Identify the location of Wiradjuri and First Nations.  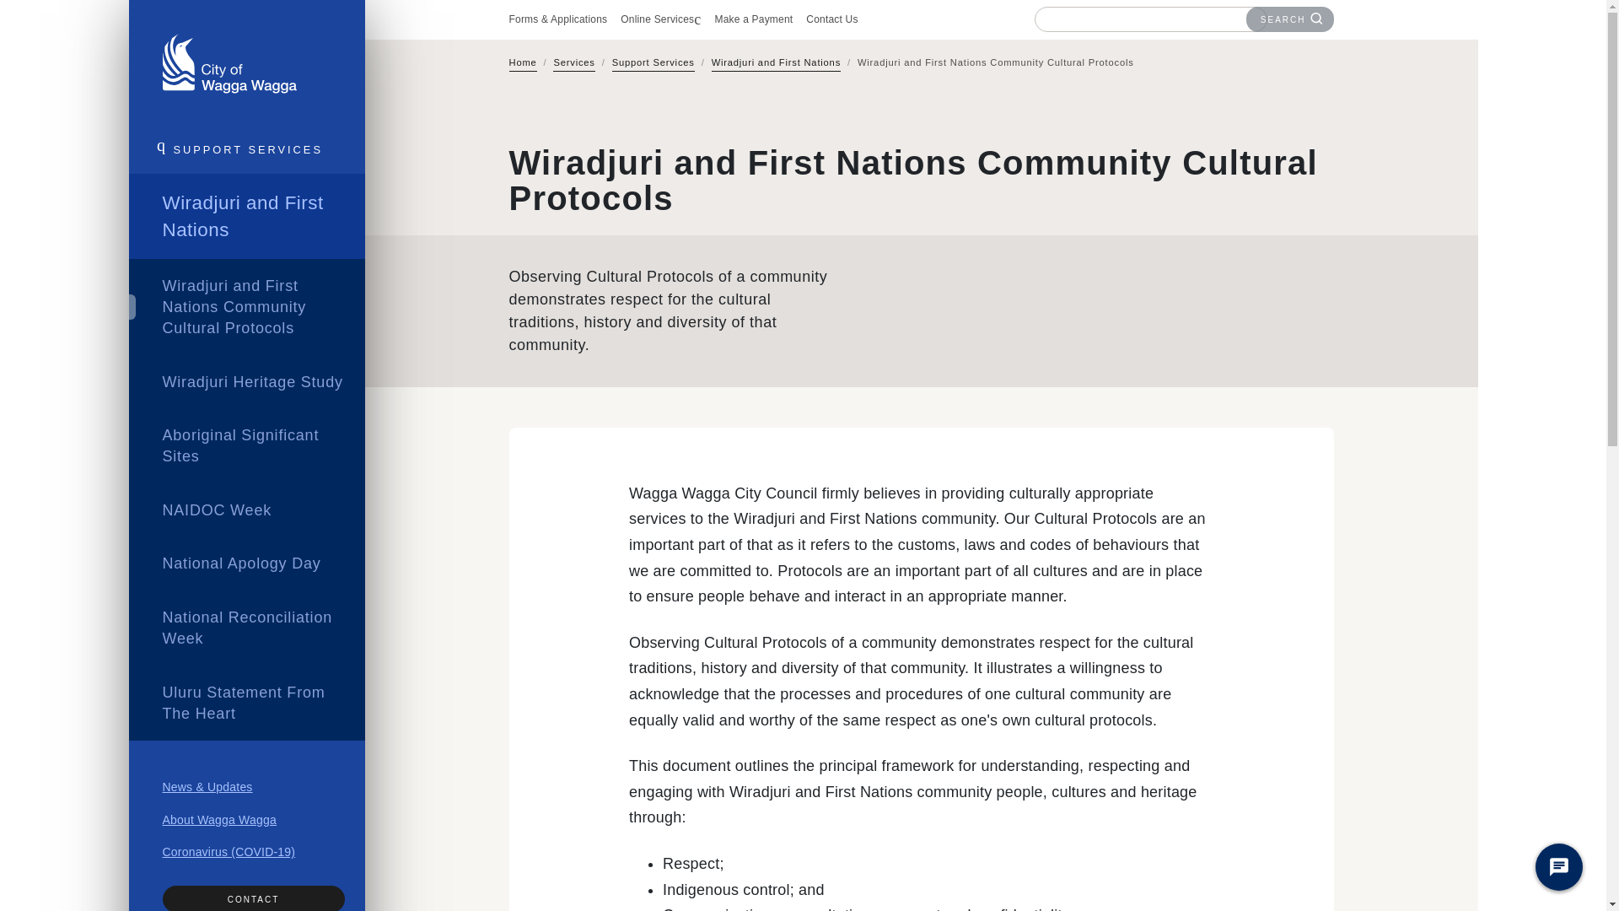
(776, 64).